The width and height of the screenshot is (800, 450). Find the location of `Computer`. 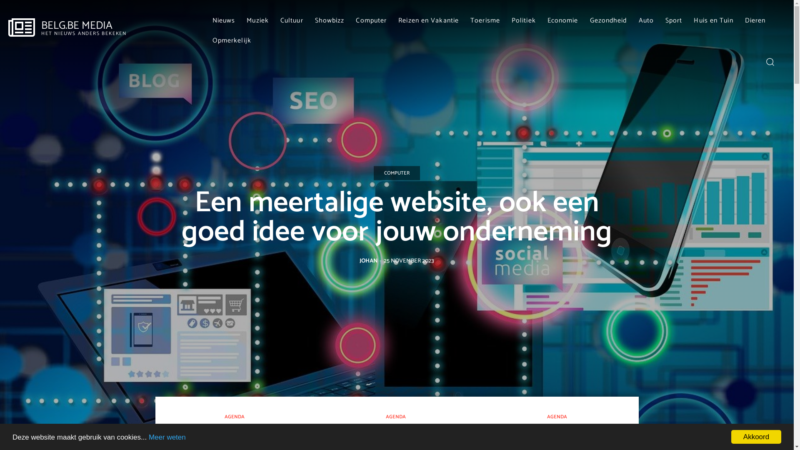

Computer is located at coordinates (371, 21).